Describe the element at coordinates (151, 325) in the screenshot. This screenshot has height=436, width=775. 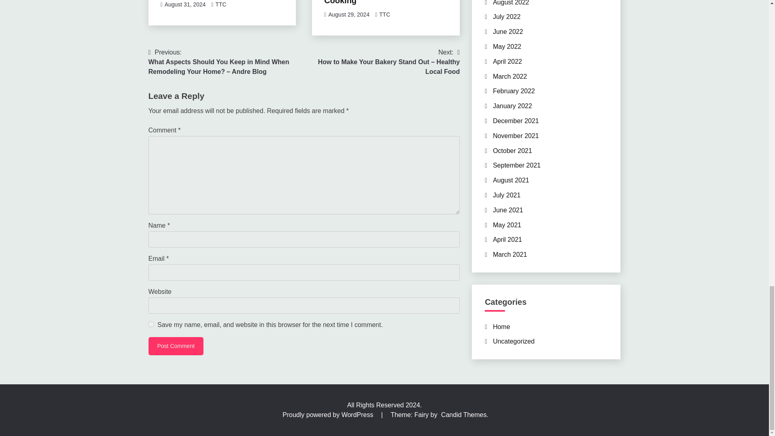
I see `yes` at that location.